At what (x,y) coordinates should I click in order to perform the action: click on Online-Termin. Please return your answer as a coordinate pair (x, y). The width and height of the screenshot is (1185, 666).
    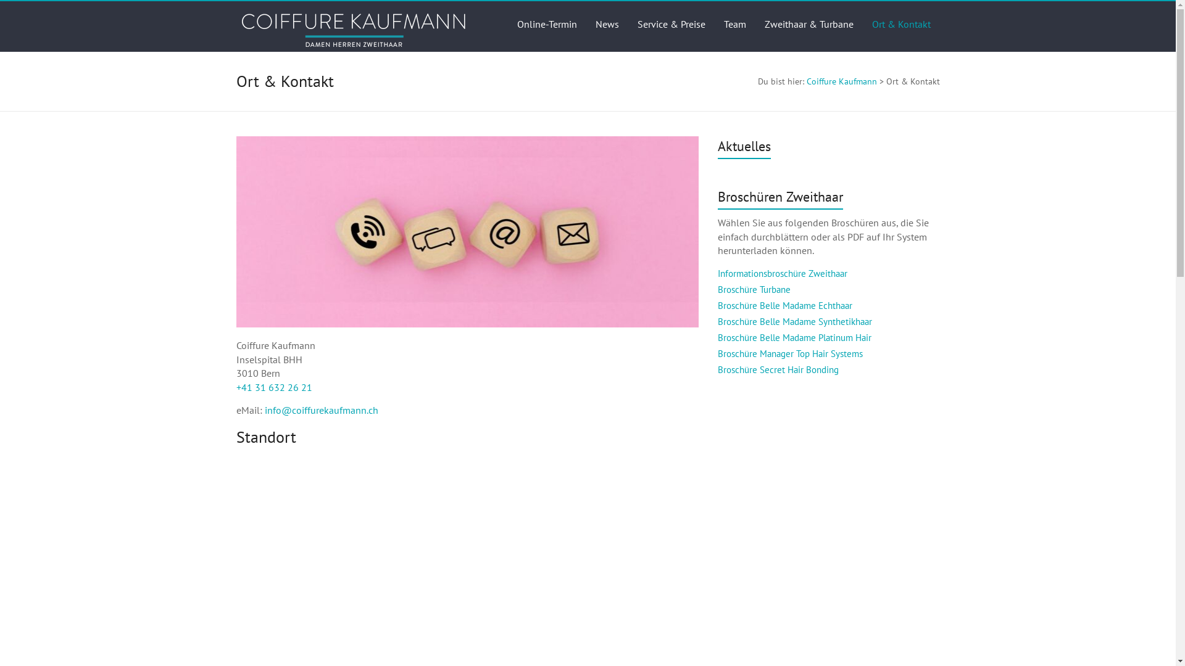
    Looking at the image, I should click on (547, 25).